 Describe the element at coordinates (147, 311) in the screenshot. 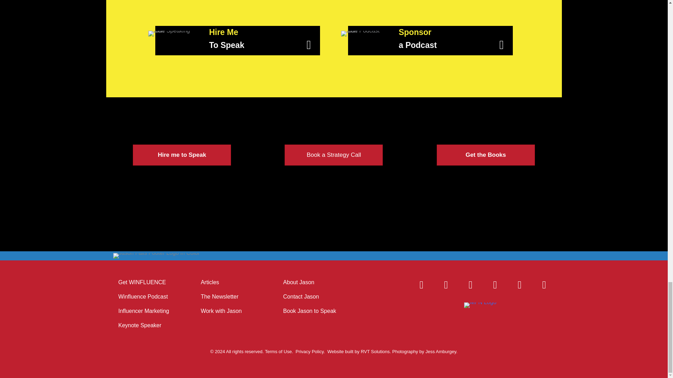

I see `Influencer Marketing` at that location.